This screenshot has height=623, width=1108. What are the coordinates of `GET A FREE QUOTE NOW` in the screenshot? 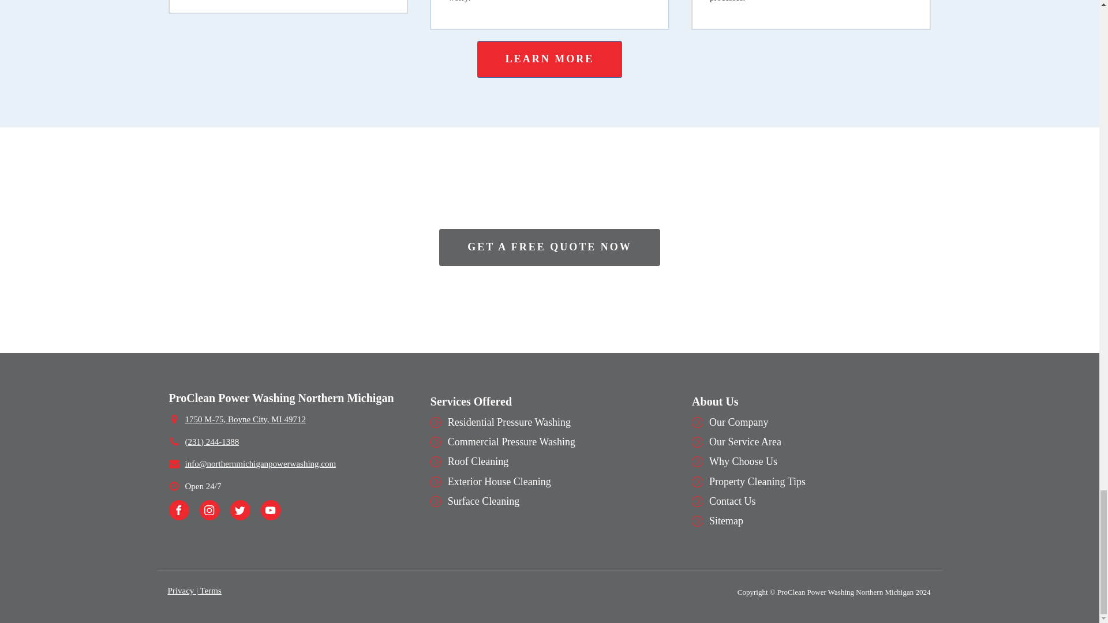 It's located at (549, 247).